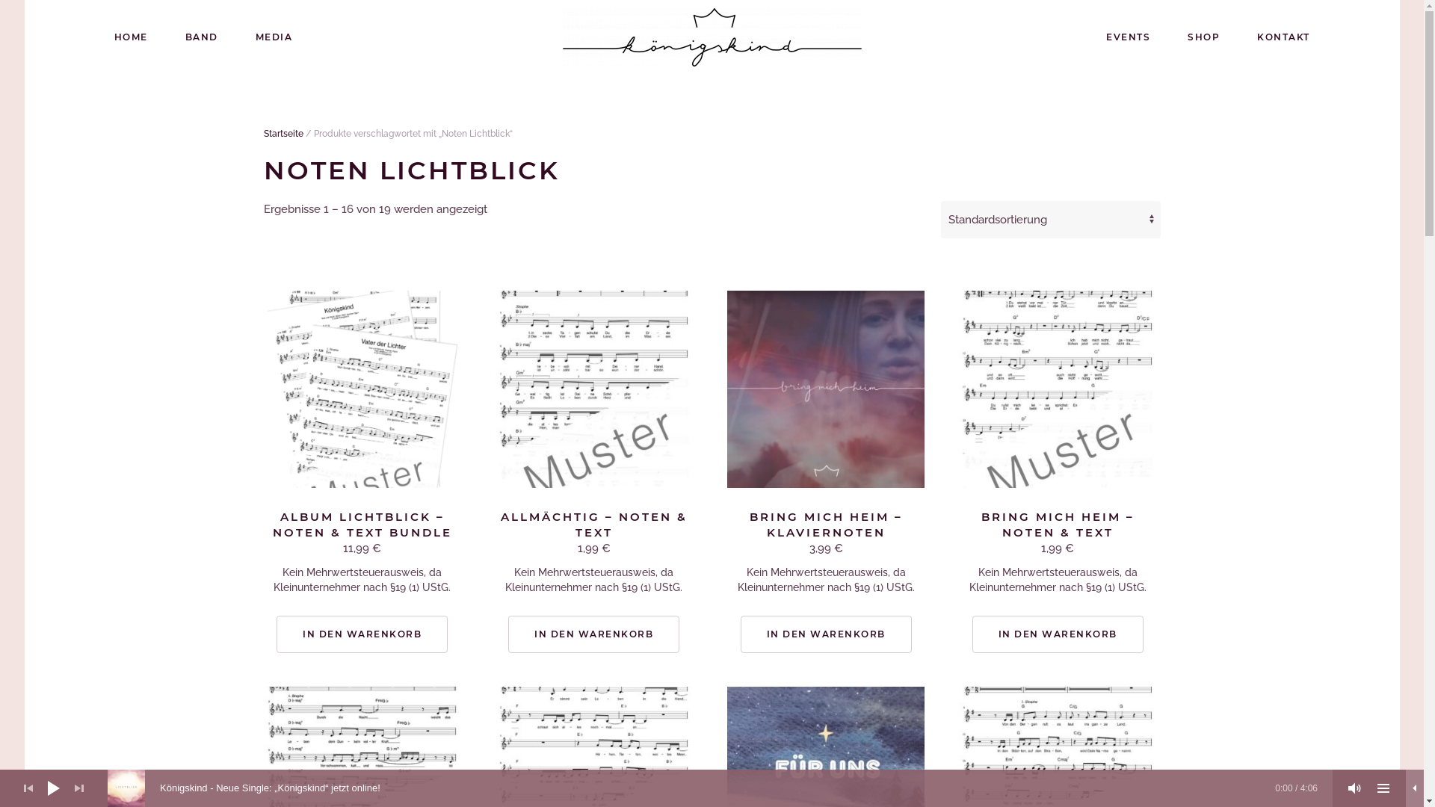 Image resolution: width=1435 pixels, height=807 pixels. What do you see at coordinates (1355, 788) in the screenshot?
I see `Stumm` at bounding box center [1355, 788].